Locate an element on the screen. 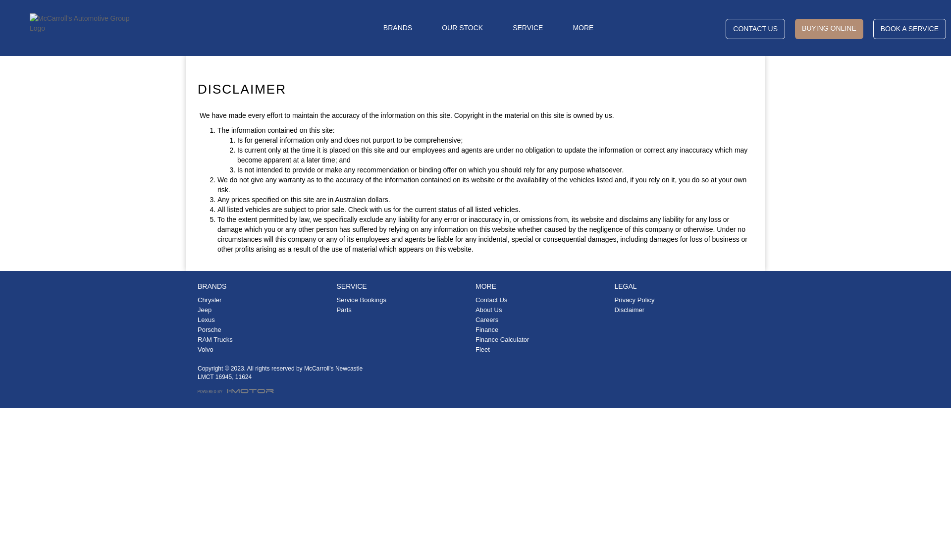 The image size is (951, 535). Privacy Policy is located at coordinates (682, 300).